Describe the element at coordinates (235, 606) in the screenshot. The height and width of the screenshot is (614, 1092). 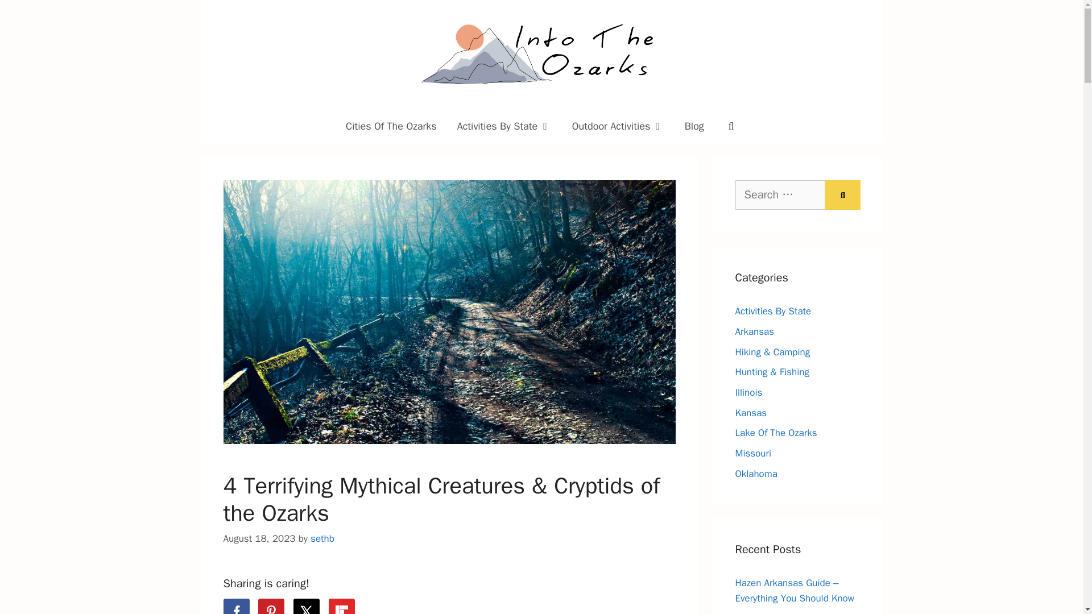
I see `Share on Facebook` at that location.